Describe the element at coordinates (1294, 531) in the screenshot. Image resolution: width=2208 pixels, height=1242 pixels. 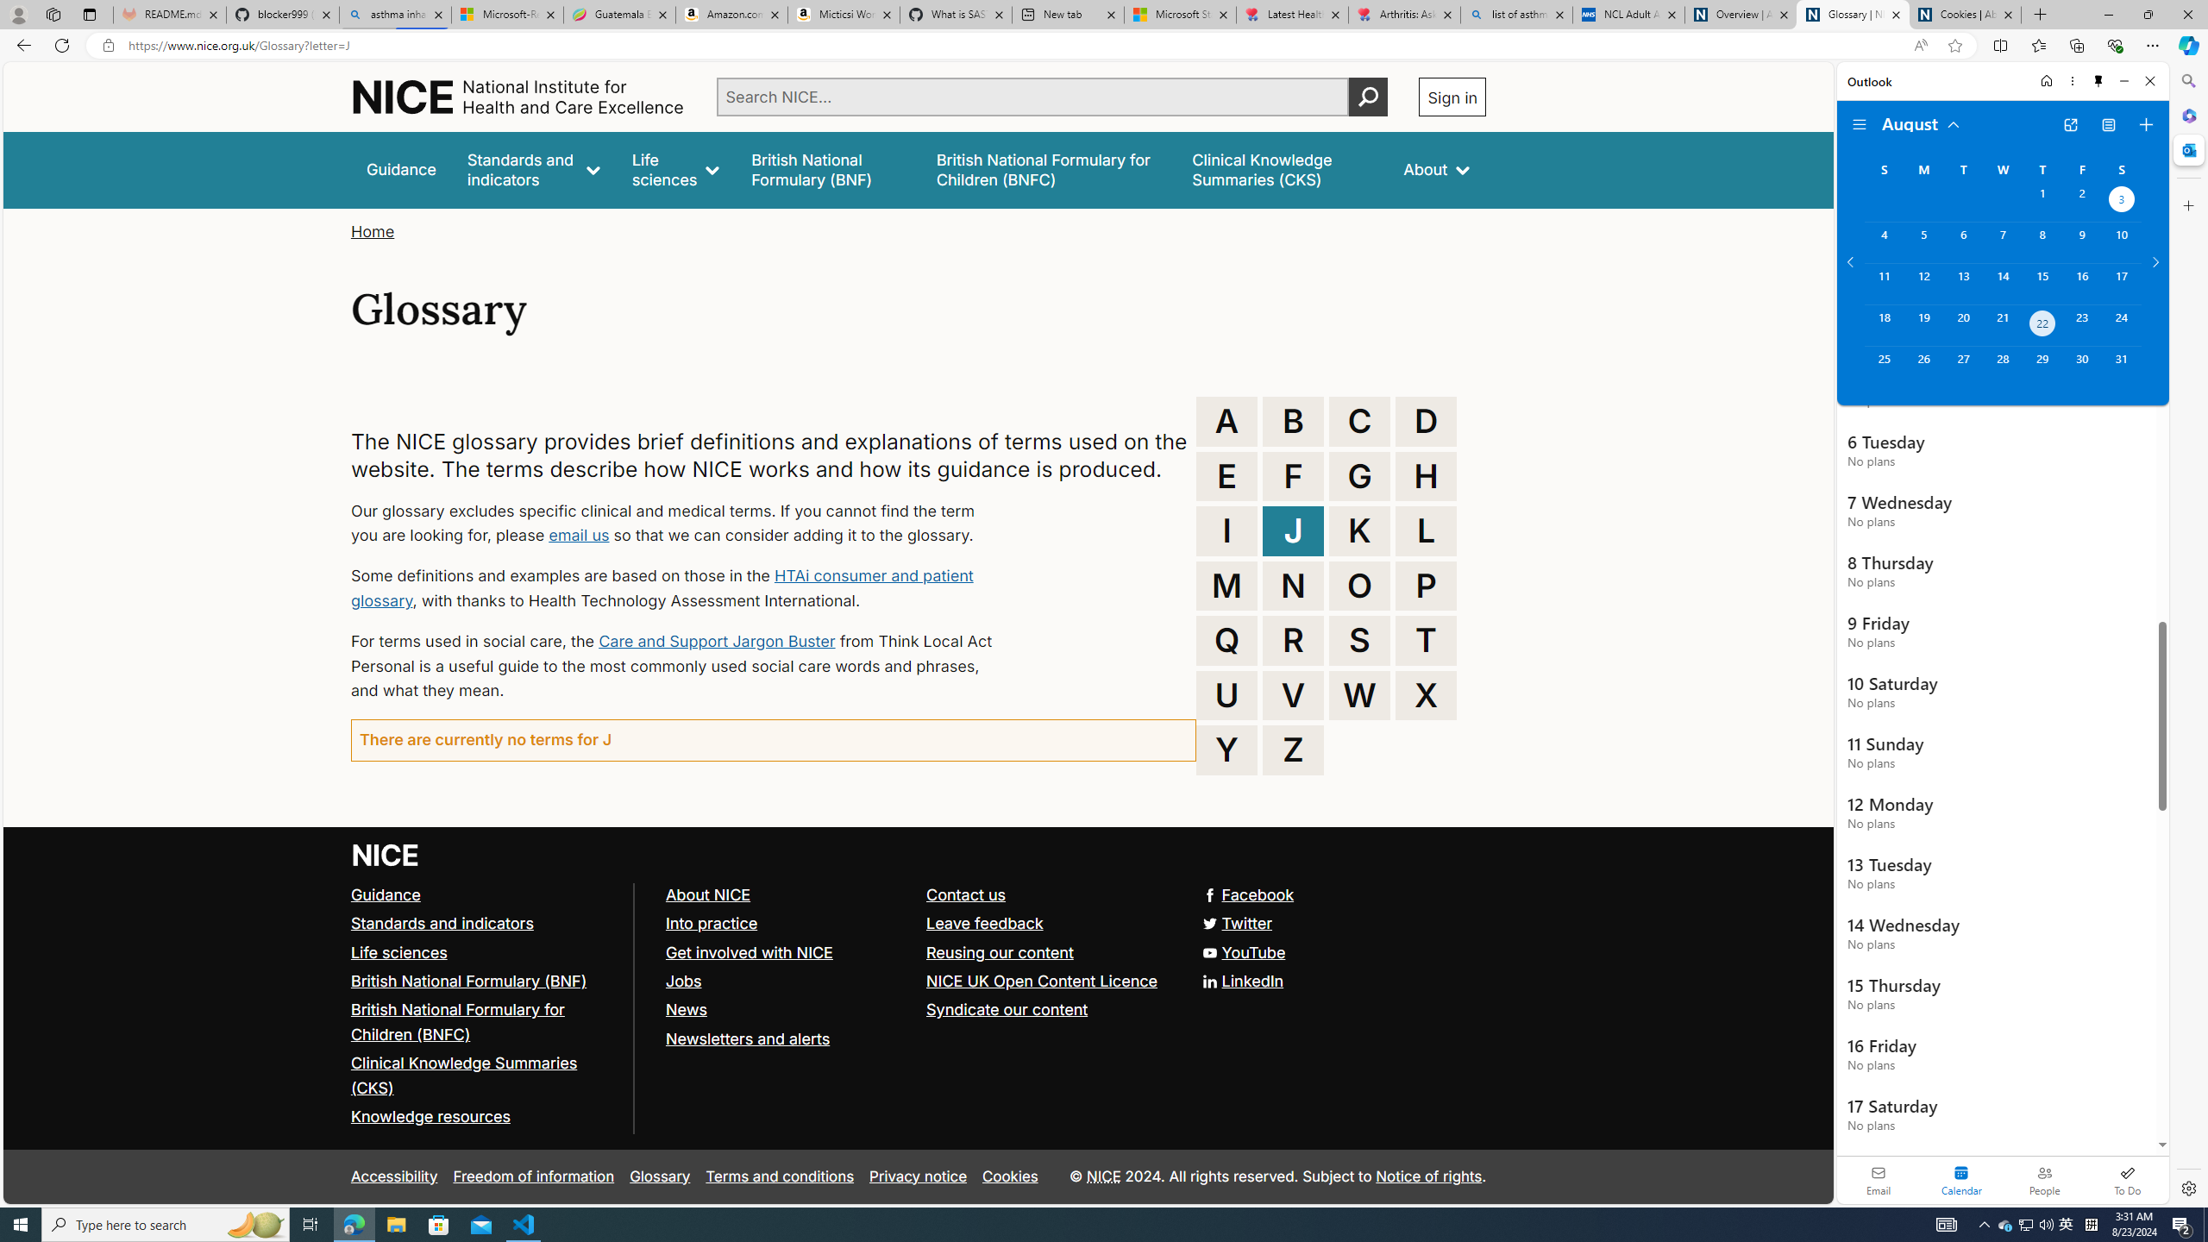
I see `J` at that location.